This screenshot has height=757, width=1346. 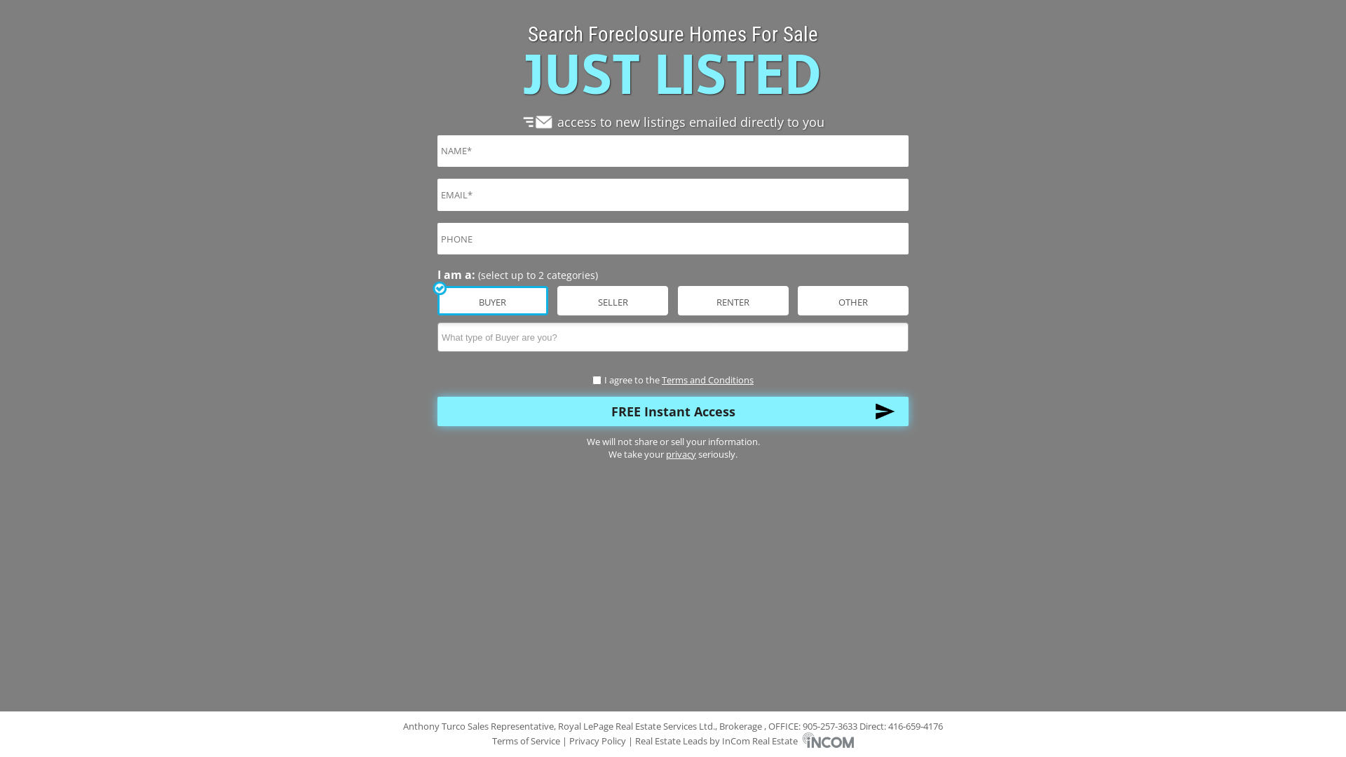 I want to click on Real Estate Leads, so click(x=672, y=741).